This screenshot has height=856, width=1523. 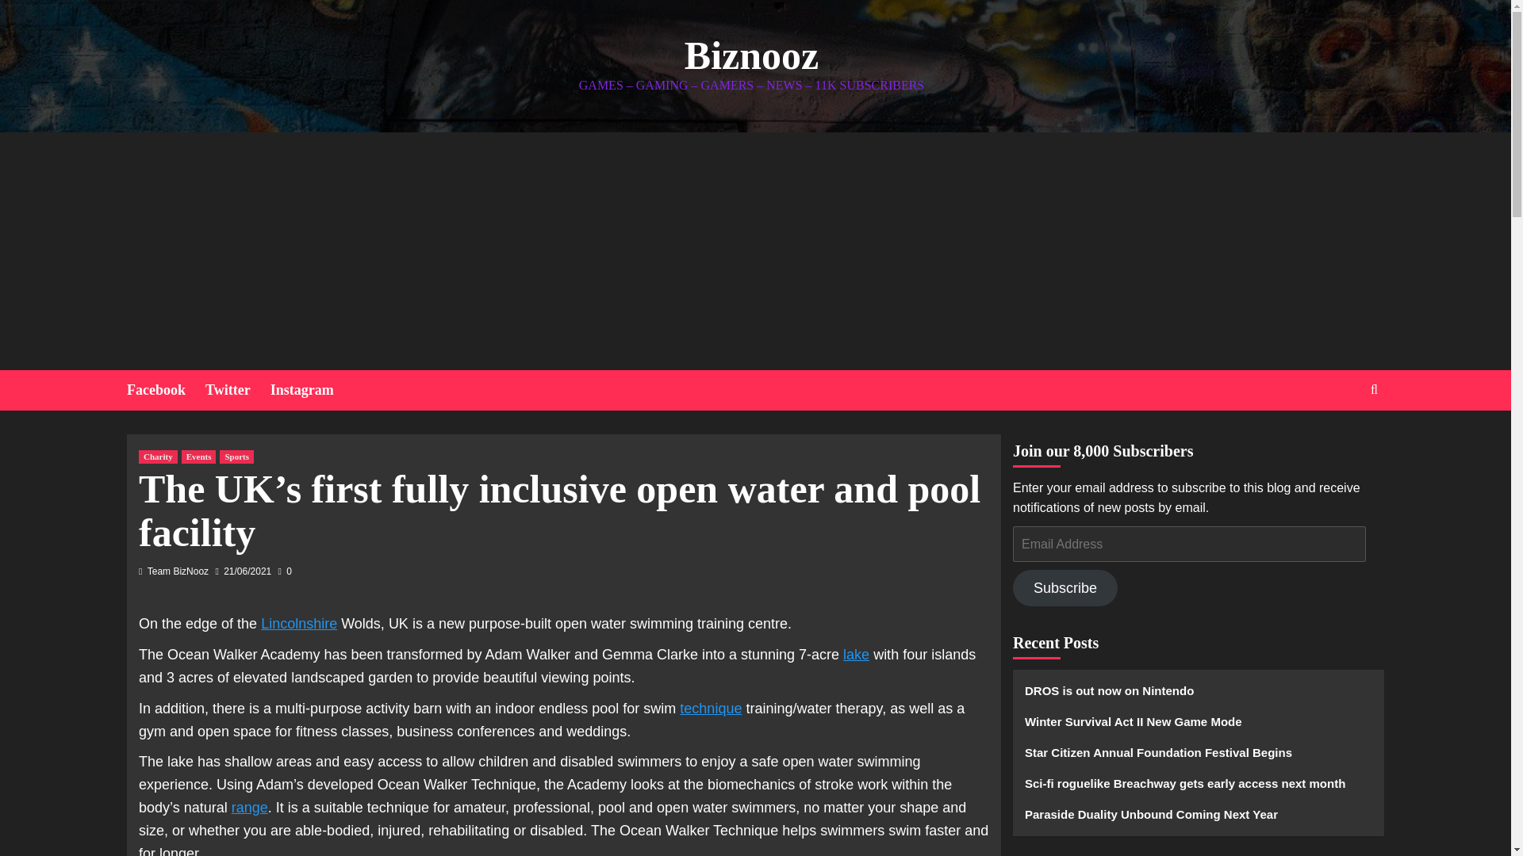 What do you see at coordinates (238, 390) in the screenshot?
I see `Twitter` at bounding box center [238, 390].